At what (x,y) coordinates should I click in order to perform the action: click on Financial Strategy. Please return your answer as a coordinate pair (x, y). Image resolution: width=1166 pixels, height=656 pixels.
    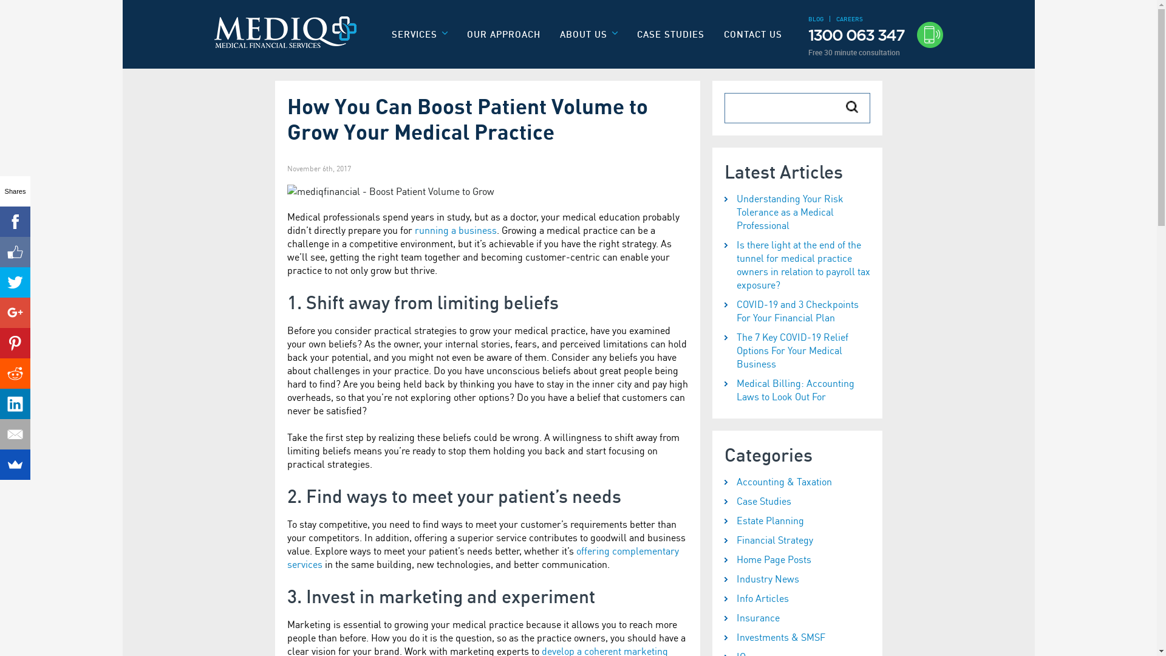
    Looking at the image, I should click on (797, 540).